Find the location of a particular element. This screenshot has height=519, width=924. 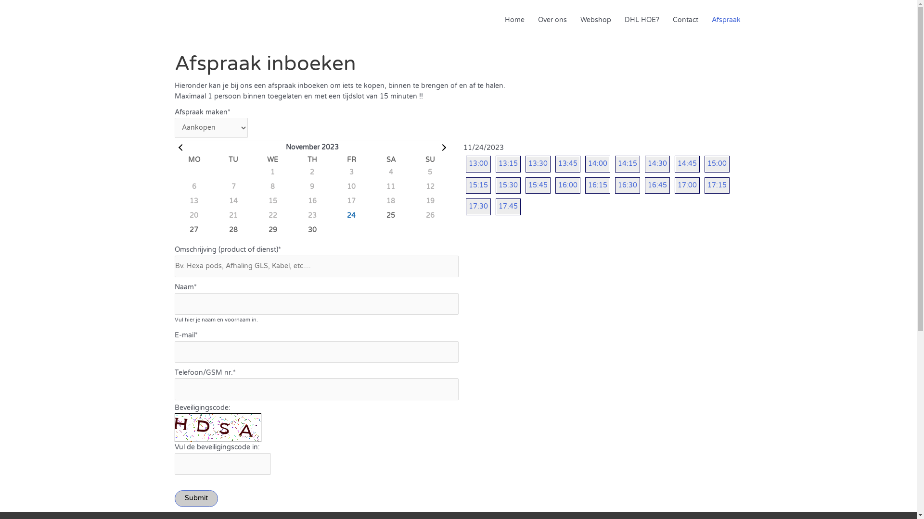

Over ons is located at coordinates (552, 20).